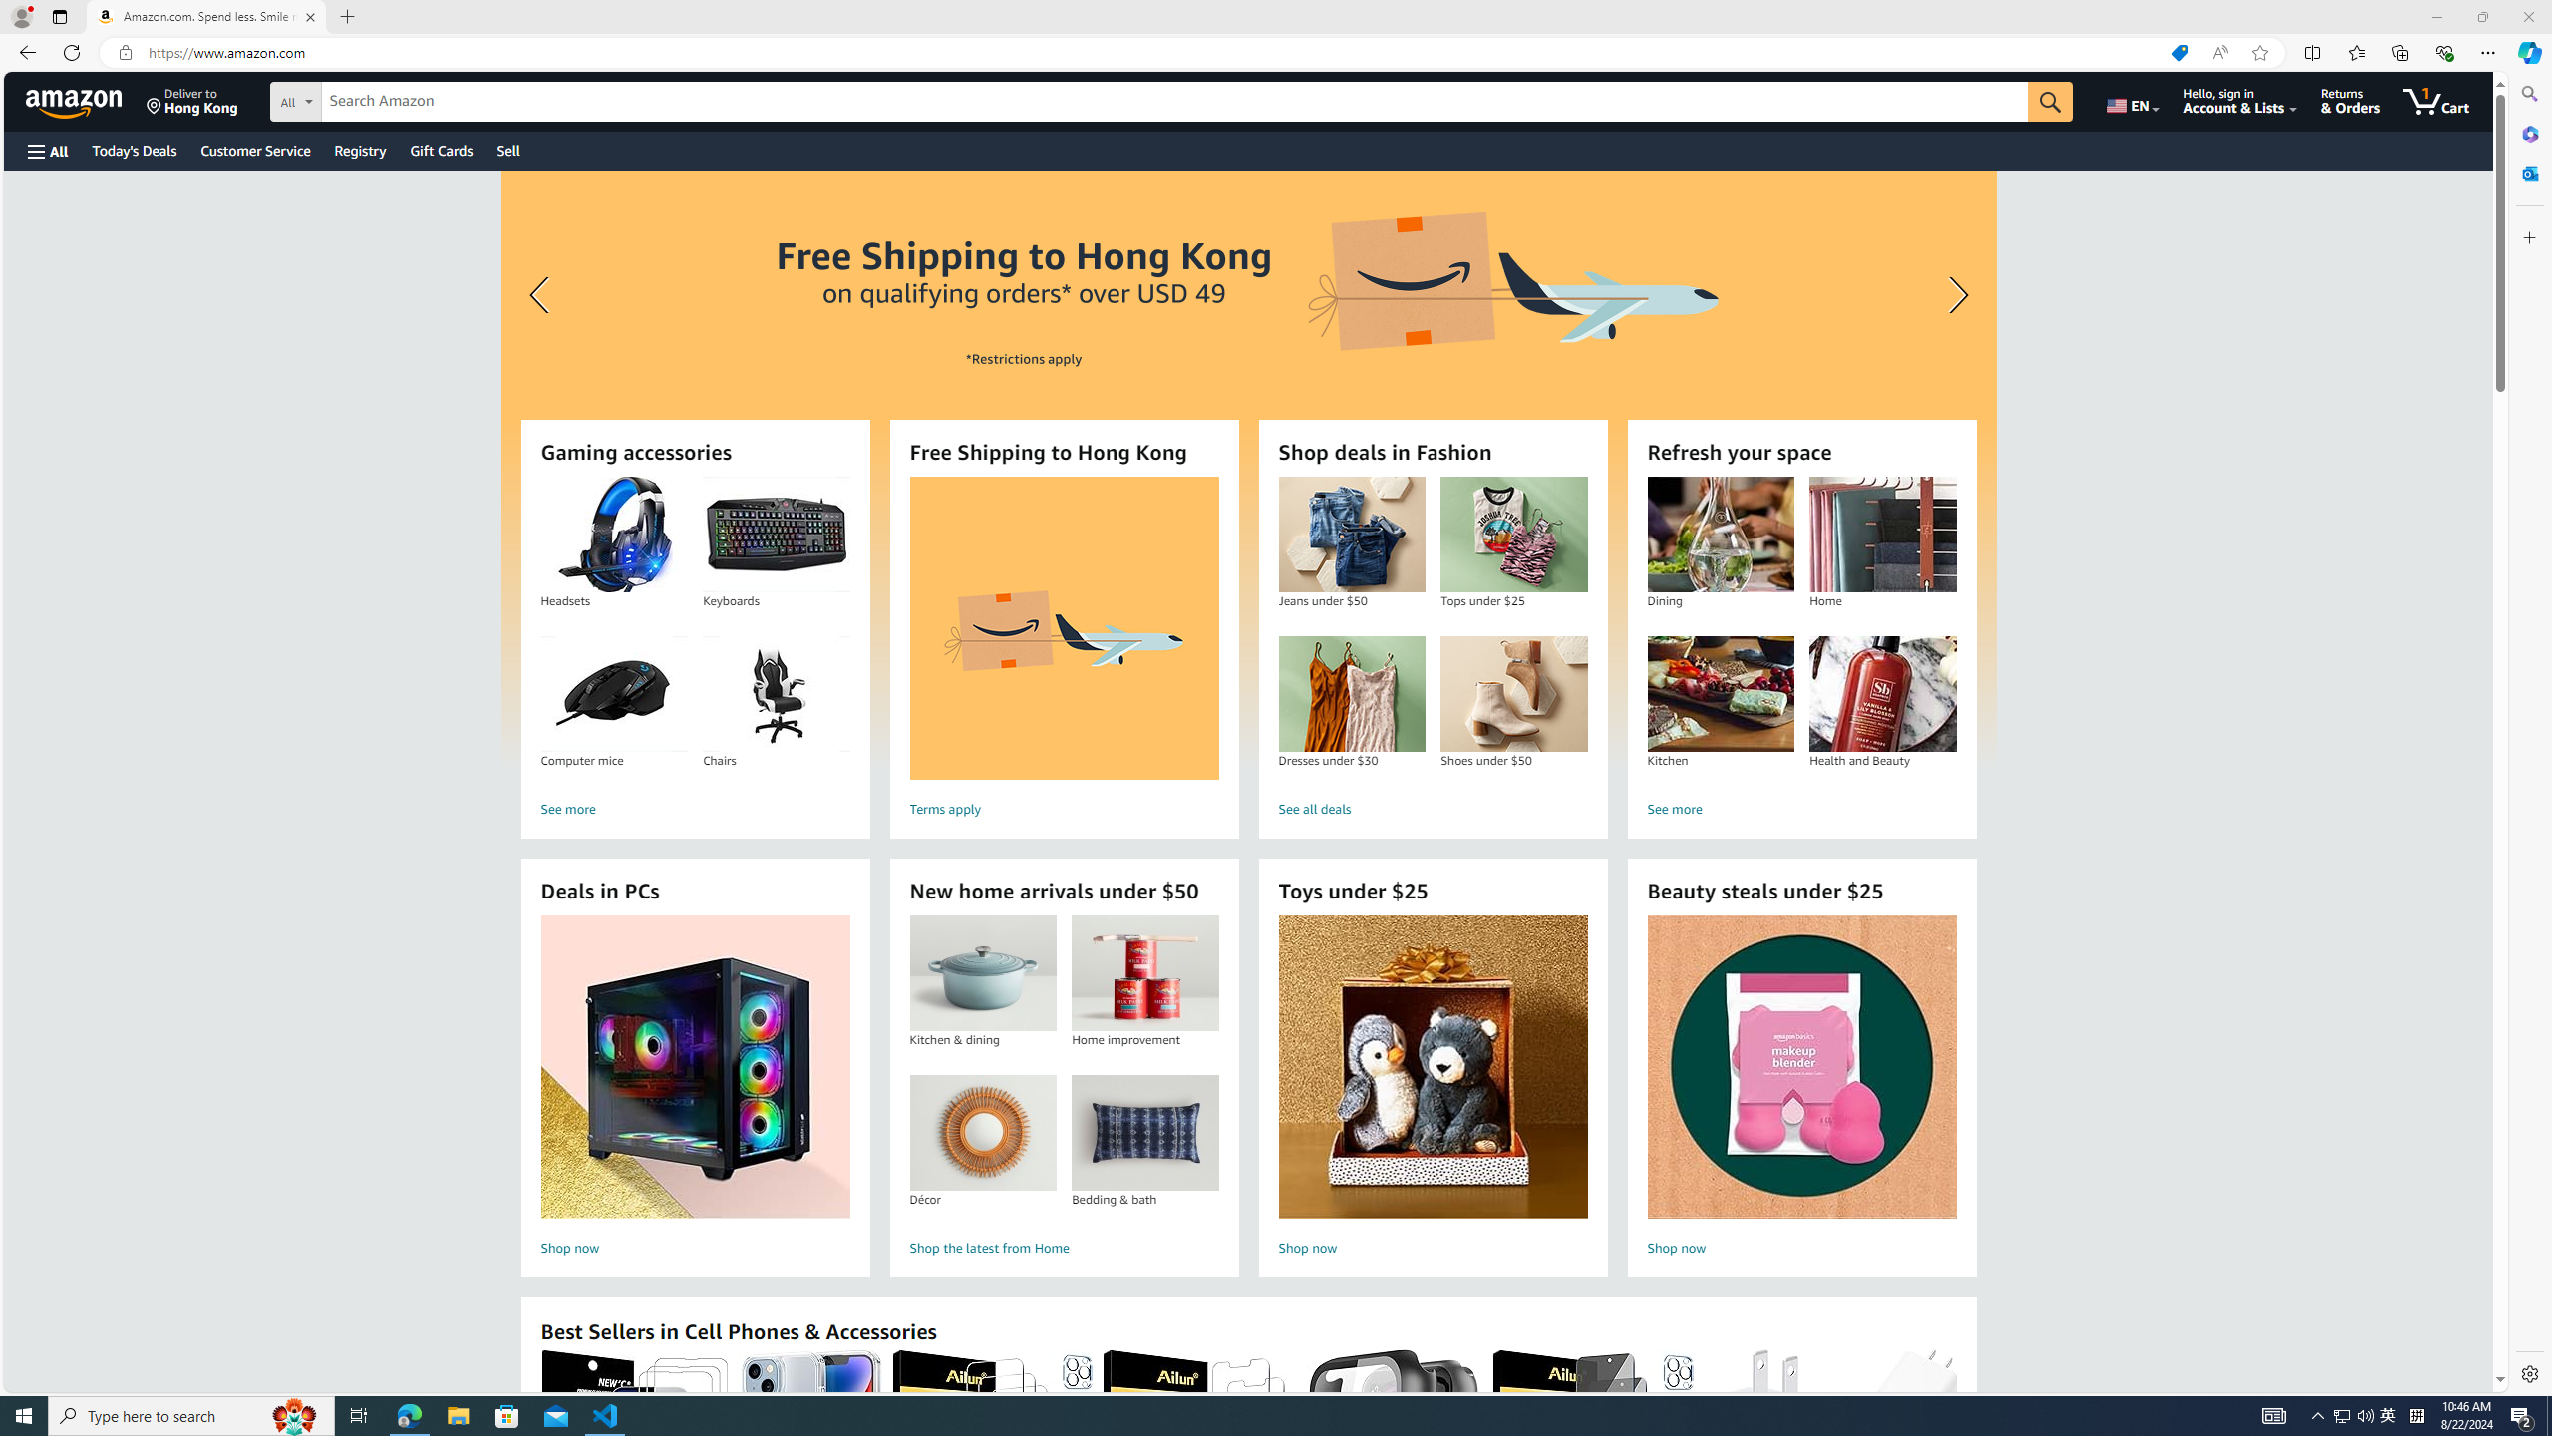 The height and width of the screenshot is (1436, 2552). I want to click on Hello, sign in Account & Lists, so click(2241, 101).